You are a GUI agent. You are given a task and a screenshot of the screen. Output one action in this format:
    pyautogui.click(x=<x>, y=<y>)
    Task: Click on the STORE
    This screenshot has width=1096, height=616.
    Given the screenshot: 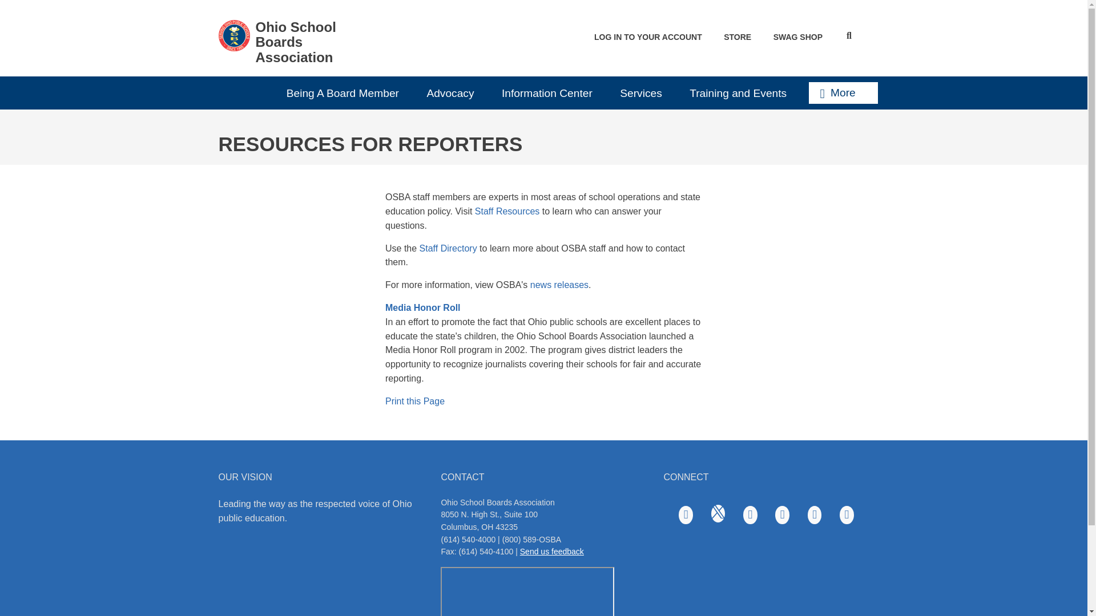 What is the action you would take?
    pyautogui.click(x=738, y=38)
    